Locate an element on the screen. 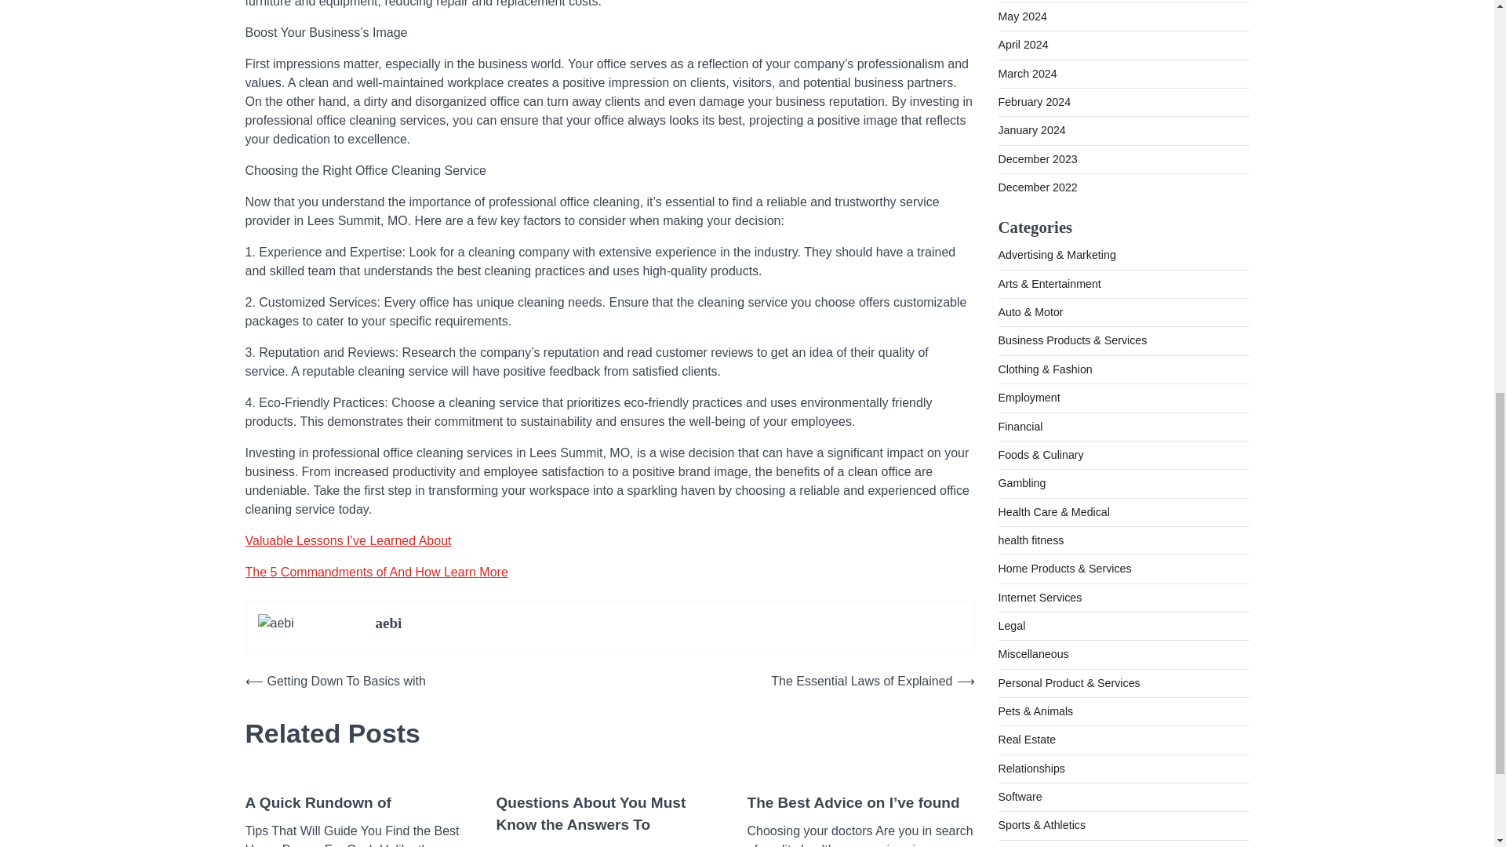  Questions About You Must Know the Answers To is located at coordinates (609, 814).